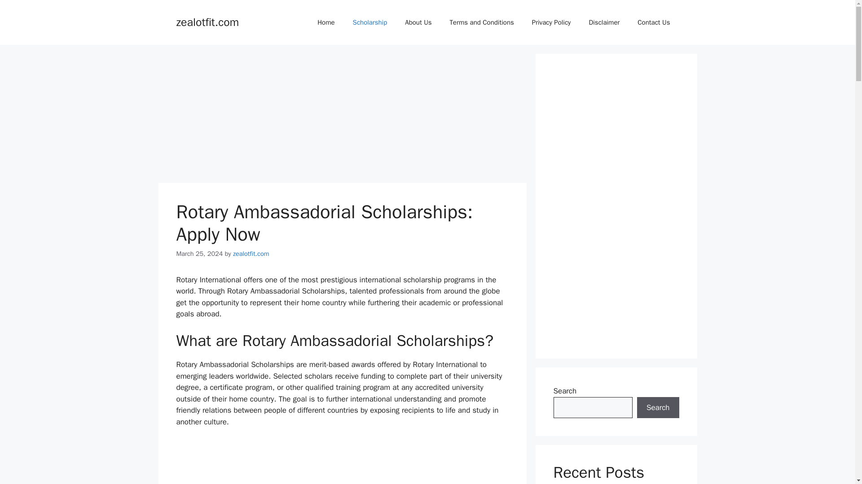 The image size is (862, 484). Describe the element at coordinates (654, 22) in the screenshot. I see `Contact Us` at that location.